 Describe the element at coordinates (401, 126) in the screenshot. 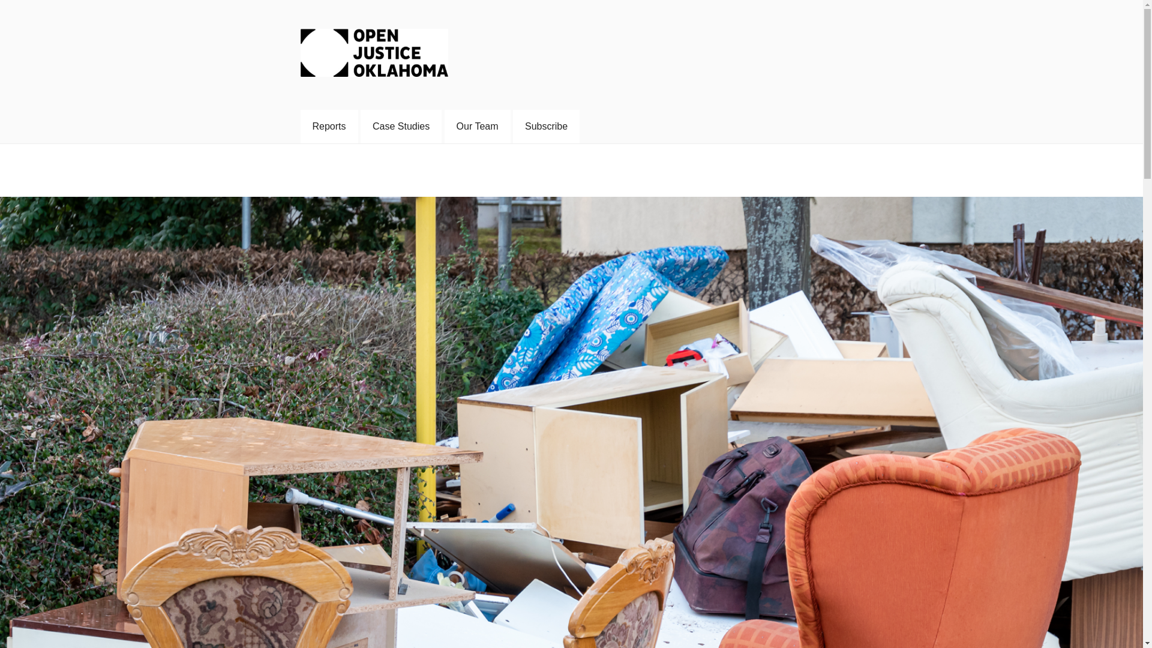

I see `Case Studies` at that location.